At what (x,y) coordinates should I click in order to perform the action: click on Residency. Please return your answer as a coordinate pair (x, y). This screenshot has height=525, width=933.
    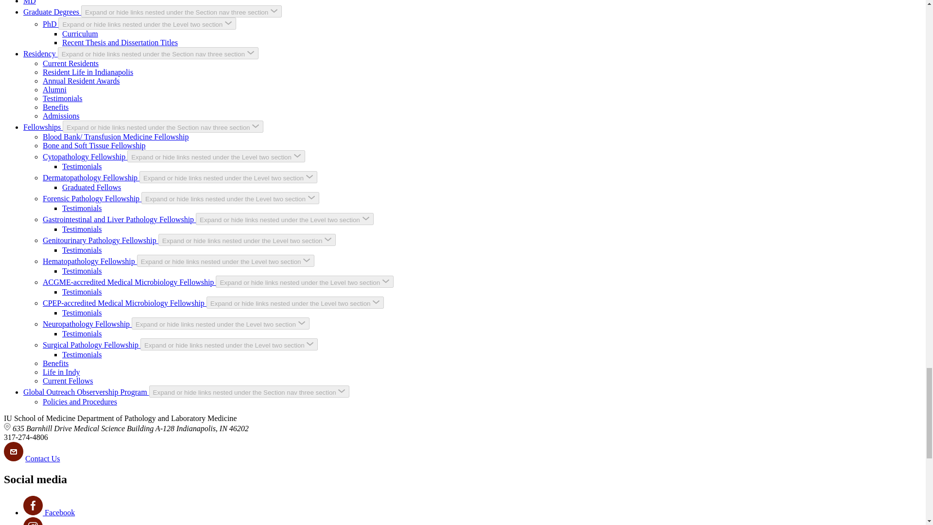
    Looking at the image, I should click on (41, 53).